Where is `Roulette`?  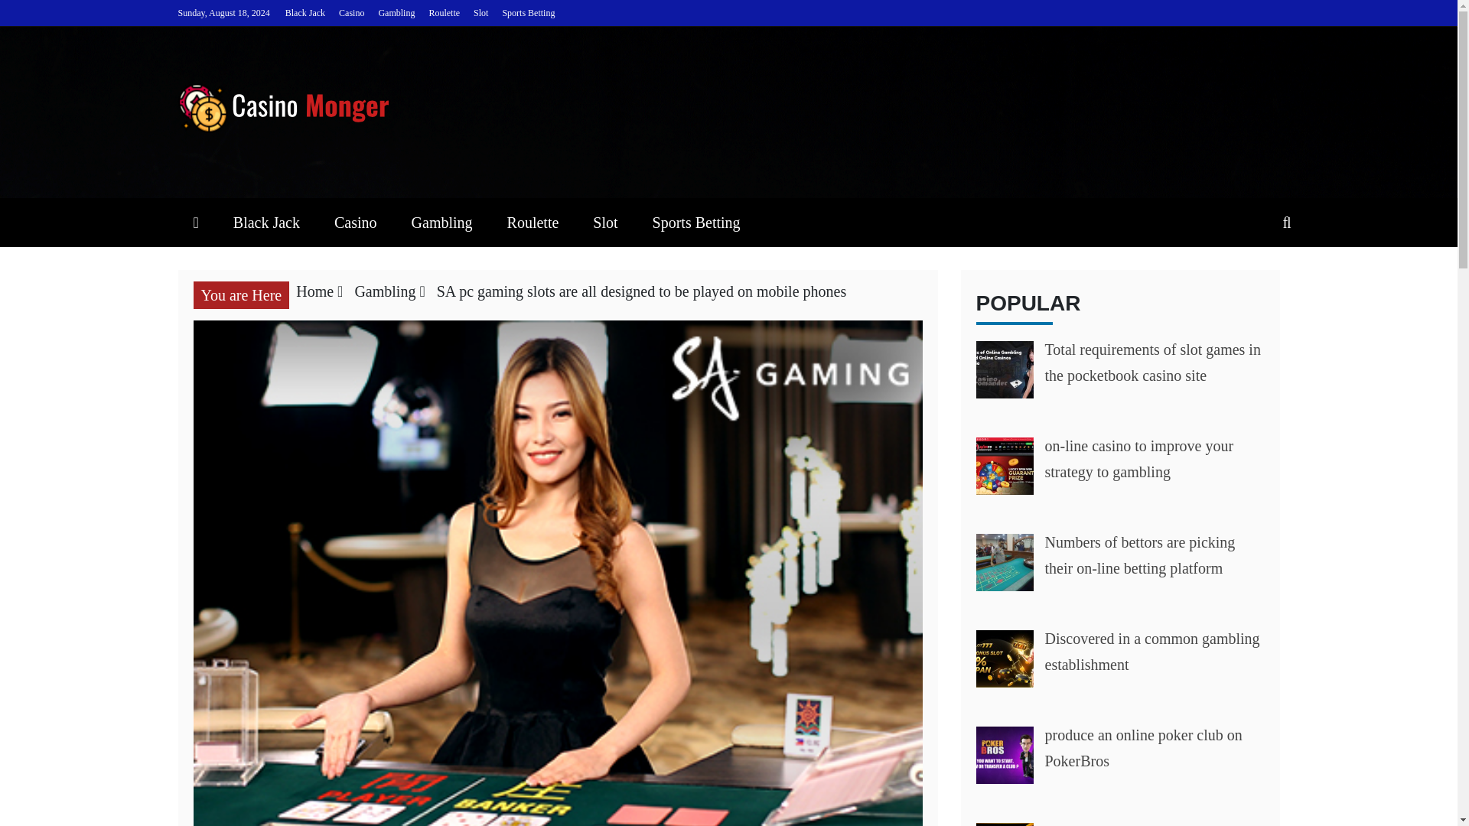 Roulette is located at coordinates (533, 222).